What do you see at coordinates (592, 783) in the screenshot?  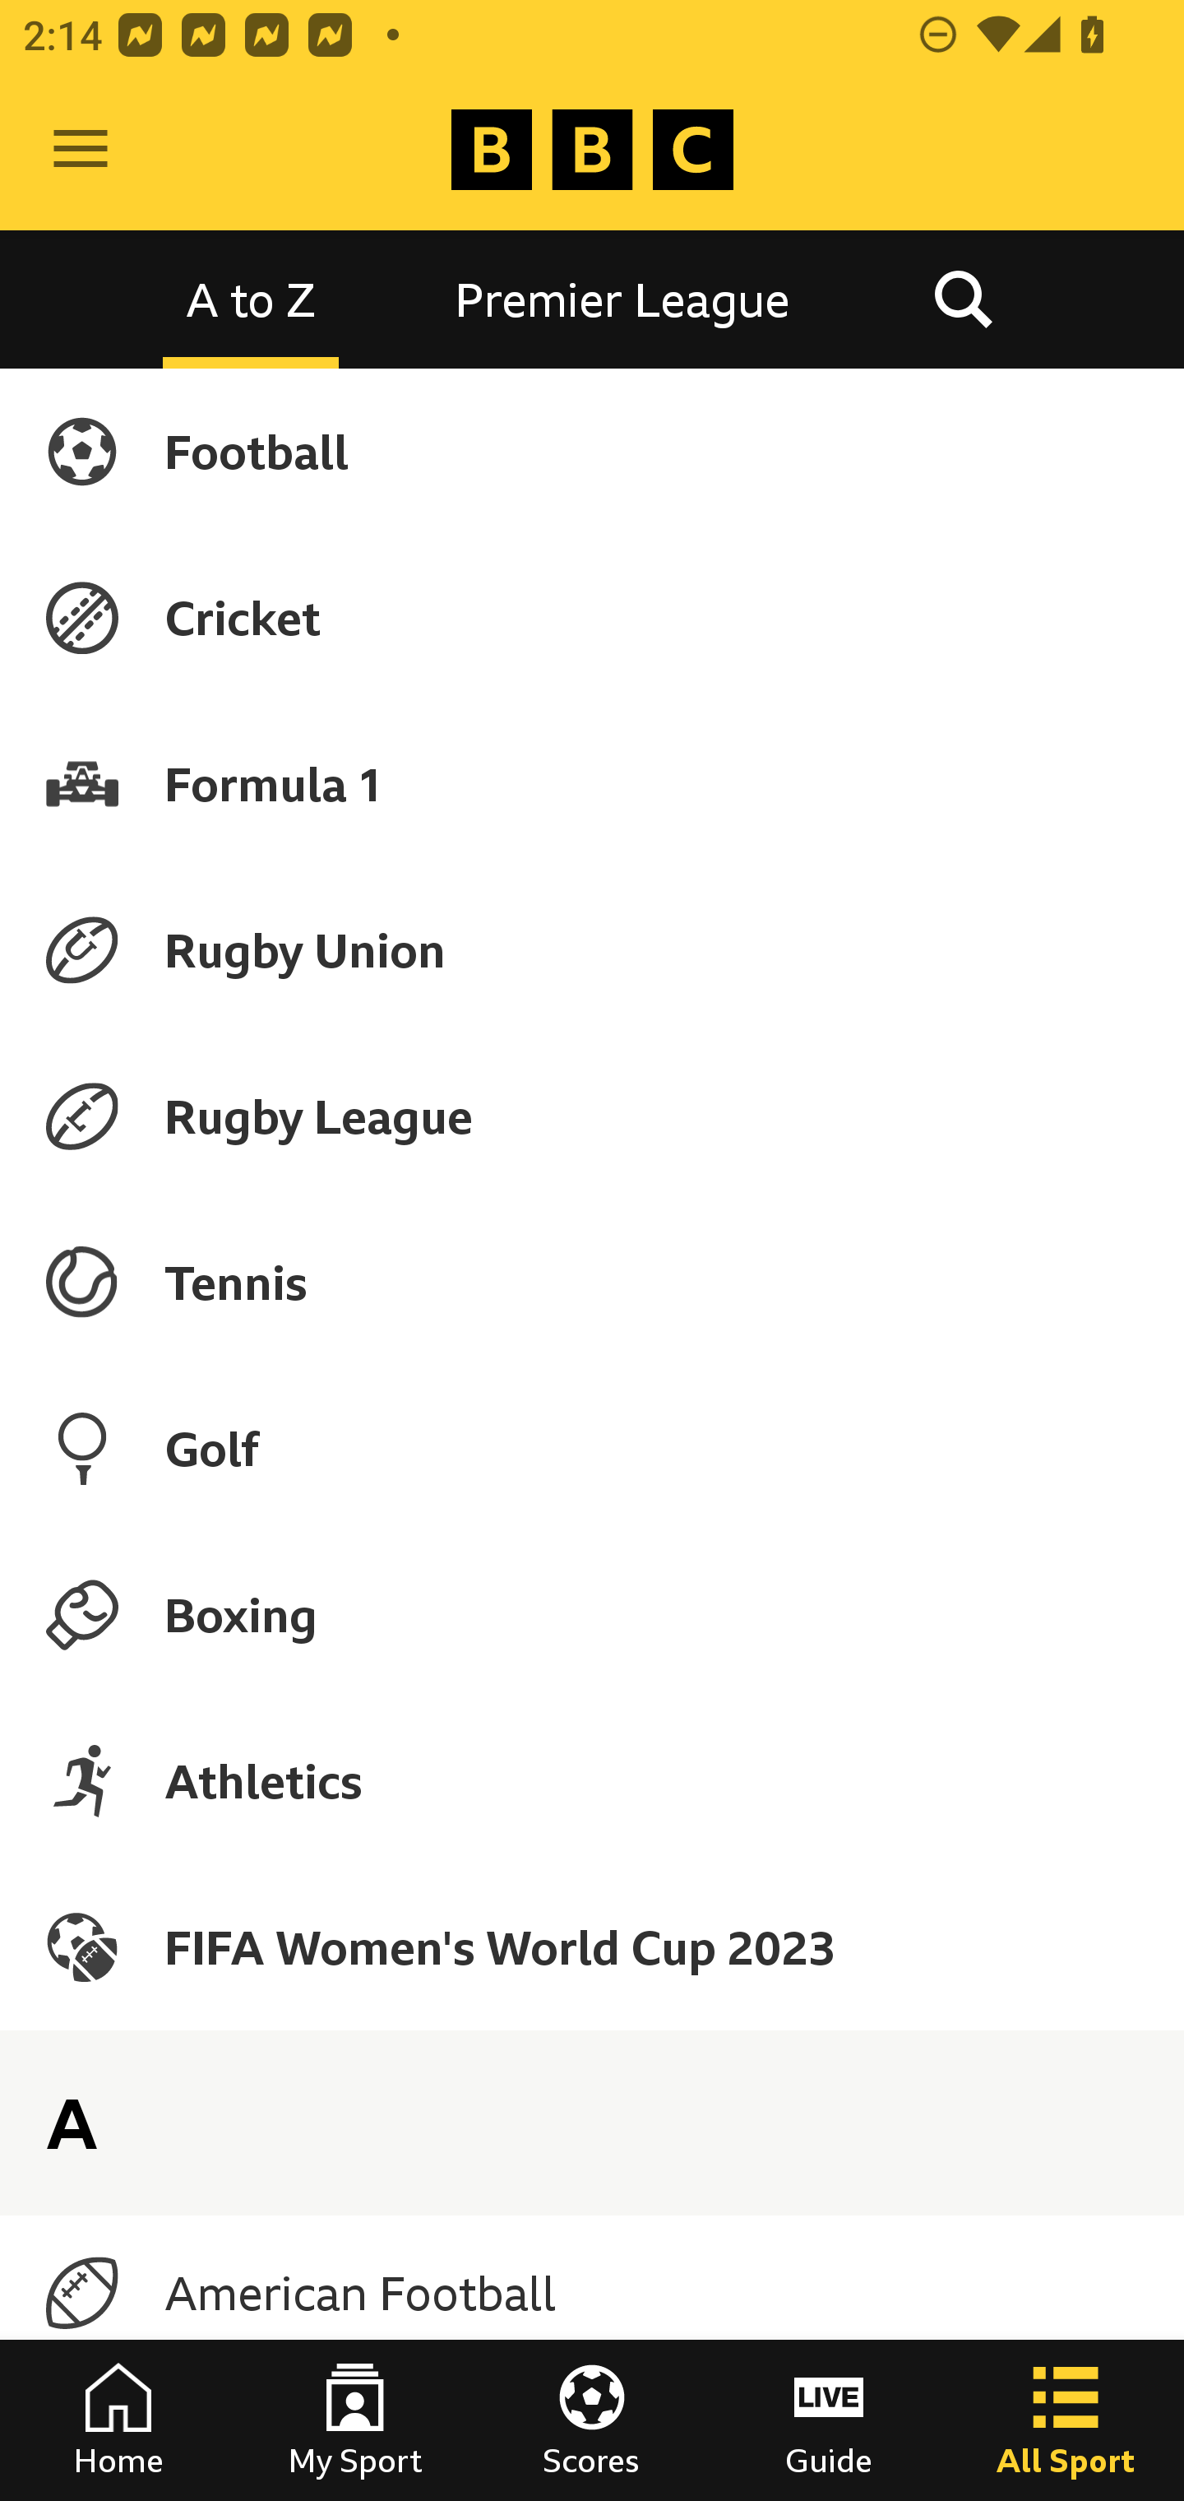 I see `Formula 1` at bounding box center [592, 783].